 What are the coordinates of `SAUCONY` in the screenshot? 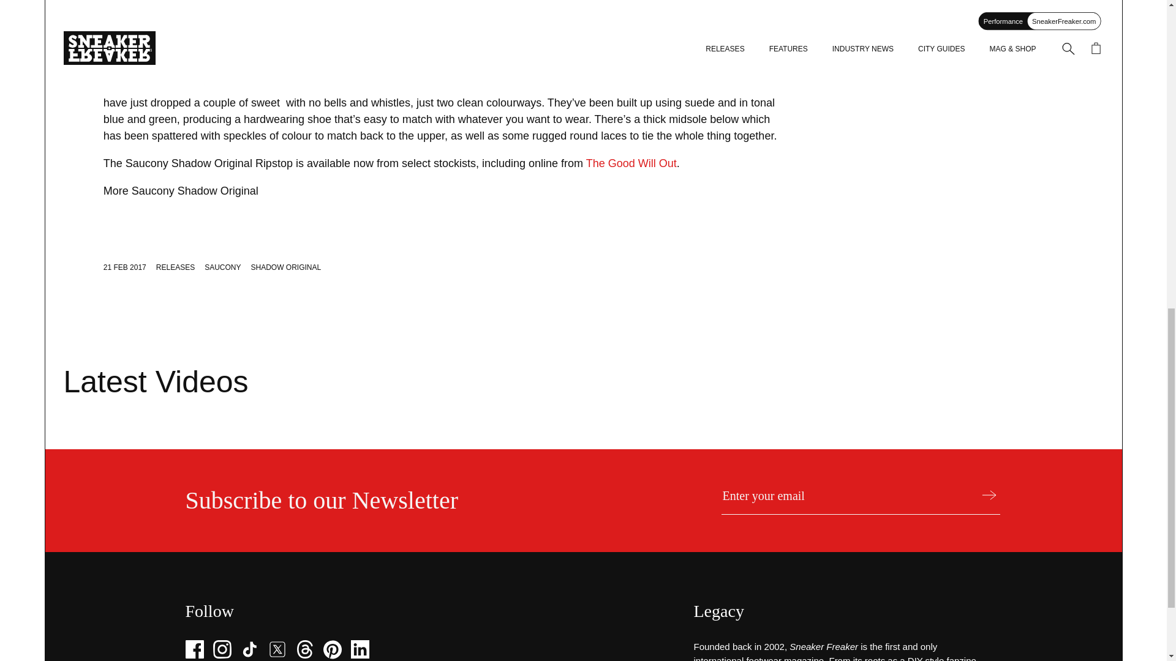 It's located at (223, 267).